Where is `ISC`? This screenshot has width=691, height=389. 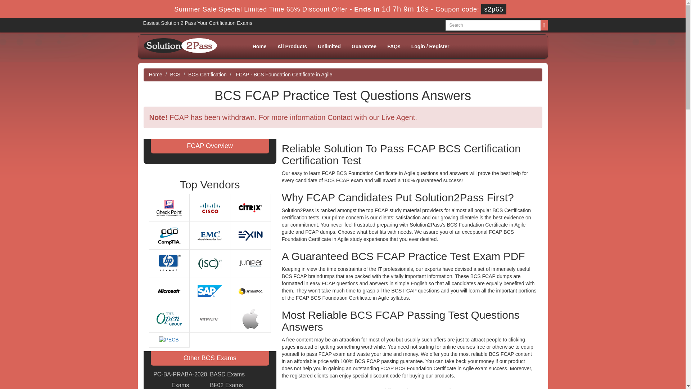
ISC is located at coordinates (209, 263).